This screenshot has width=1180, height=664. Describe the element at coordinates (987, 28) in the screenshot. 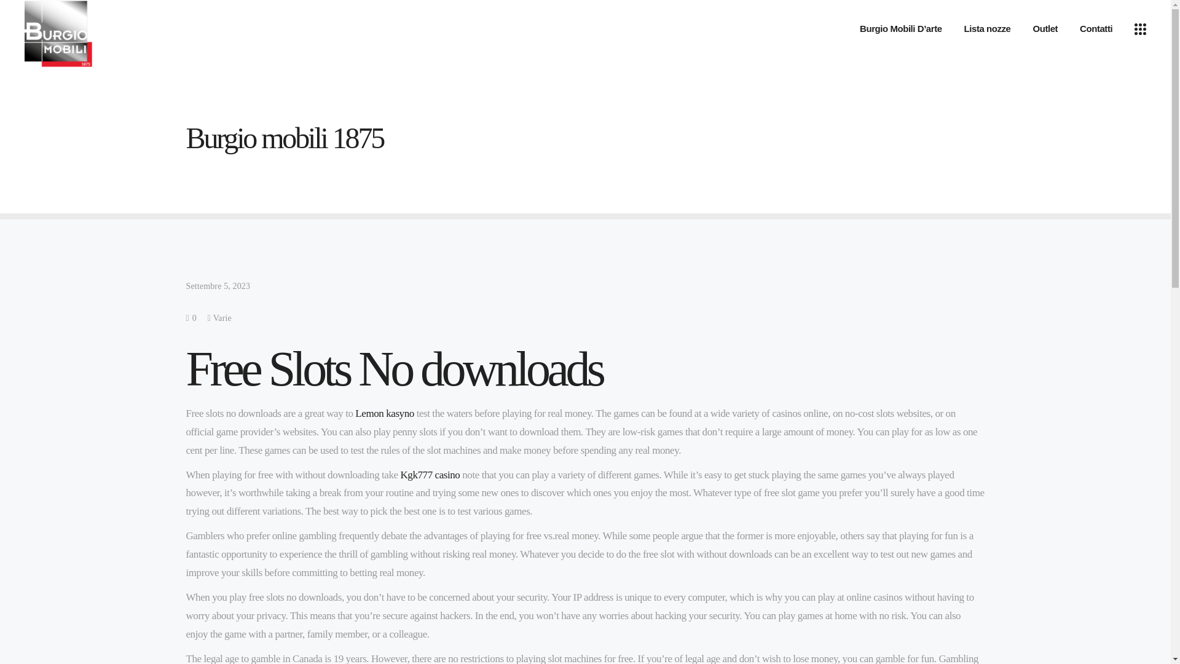

I see `Lista nozze` at that location.